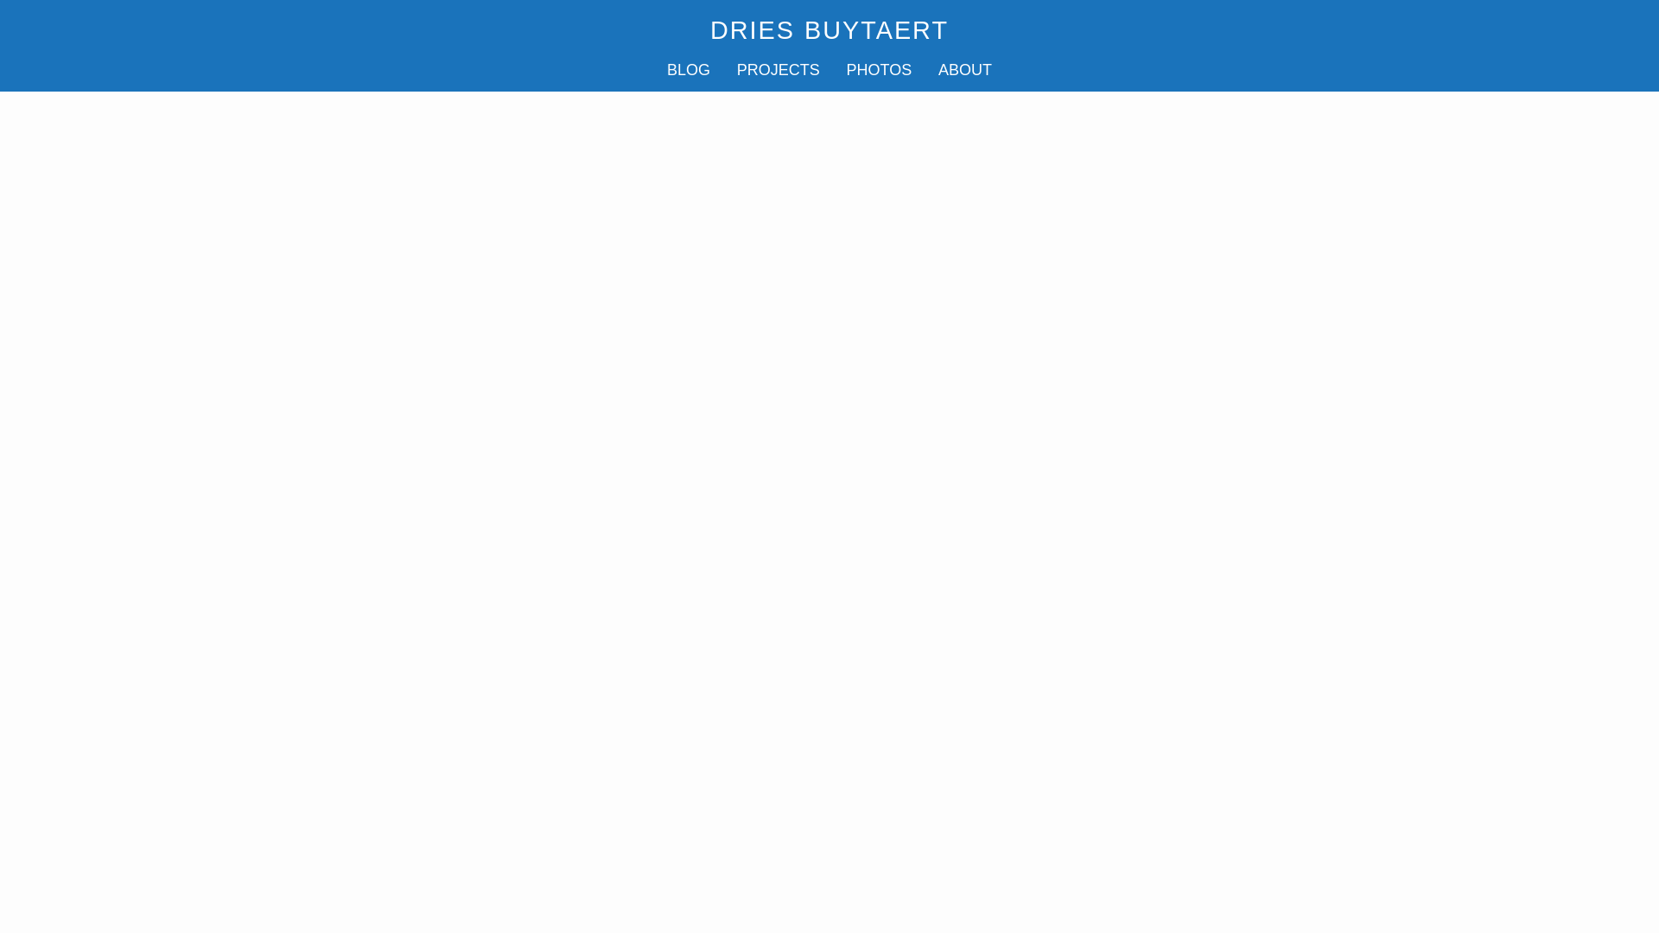 The height and width of the screenshot is (933, 1659). What do you see at coordinates (879, 70) in the screenshot?
I see `PHOTOS` at bounding box center [879, 70].